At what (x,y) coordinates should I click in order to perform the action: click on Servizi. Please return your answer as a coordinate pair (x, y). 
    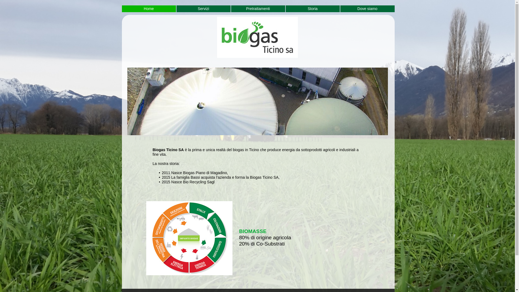
    Looking at the image, I should click on (203, 9).